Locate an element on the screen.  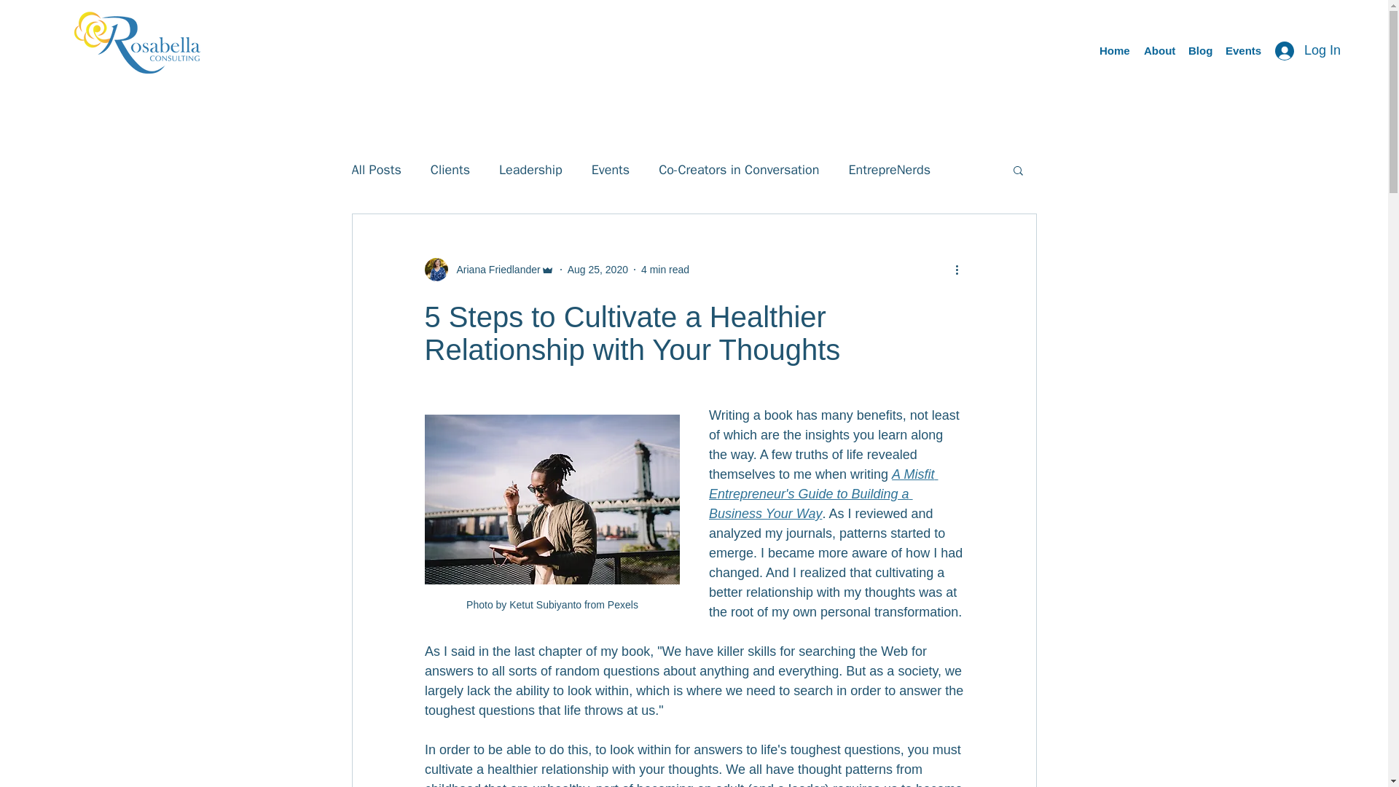
Co-Creators in Conversation is located at coordinates (739, 170).